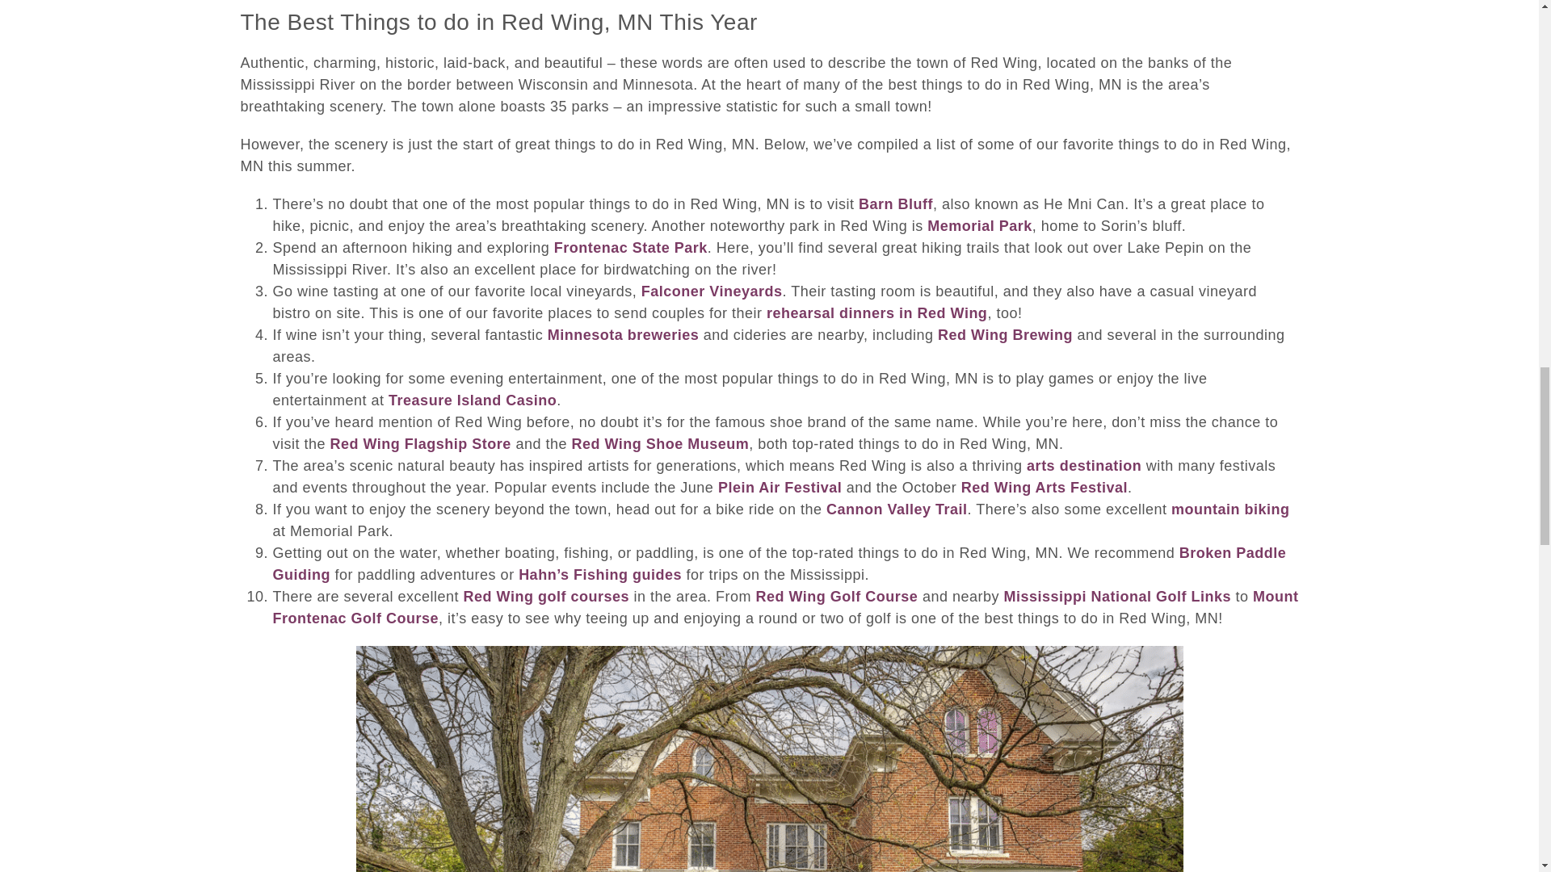 The image size is (1551, 872). Describe the element at coordinates (897, 509) in the screenshot. I see `Cannon Valley Trail` at that location.